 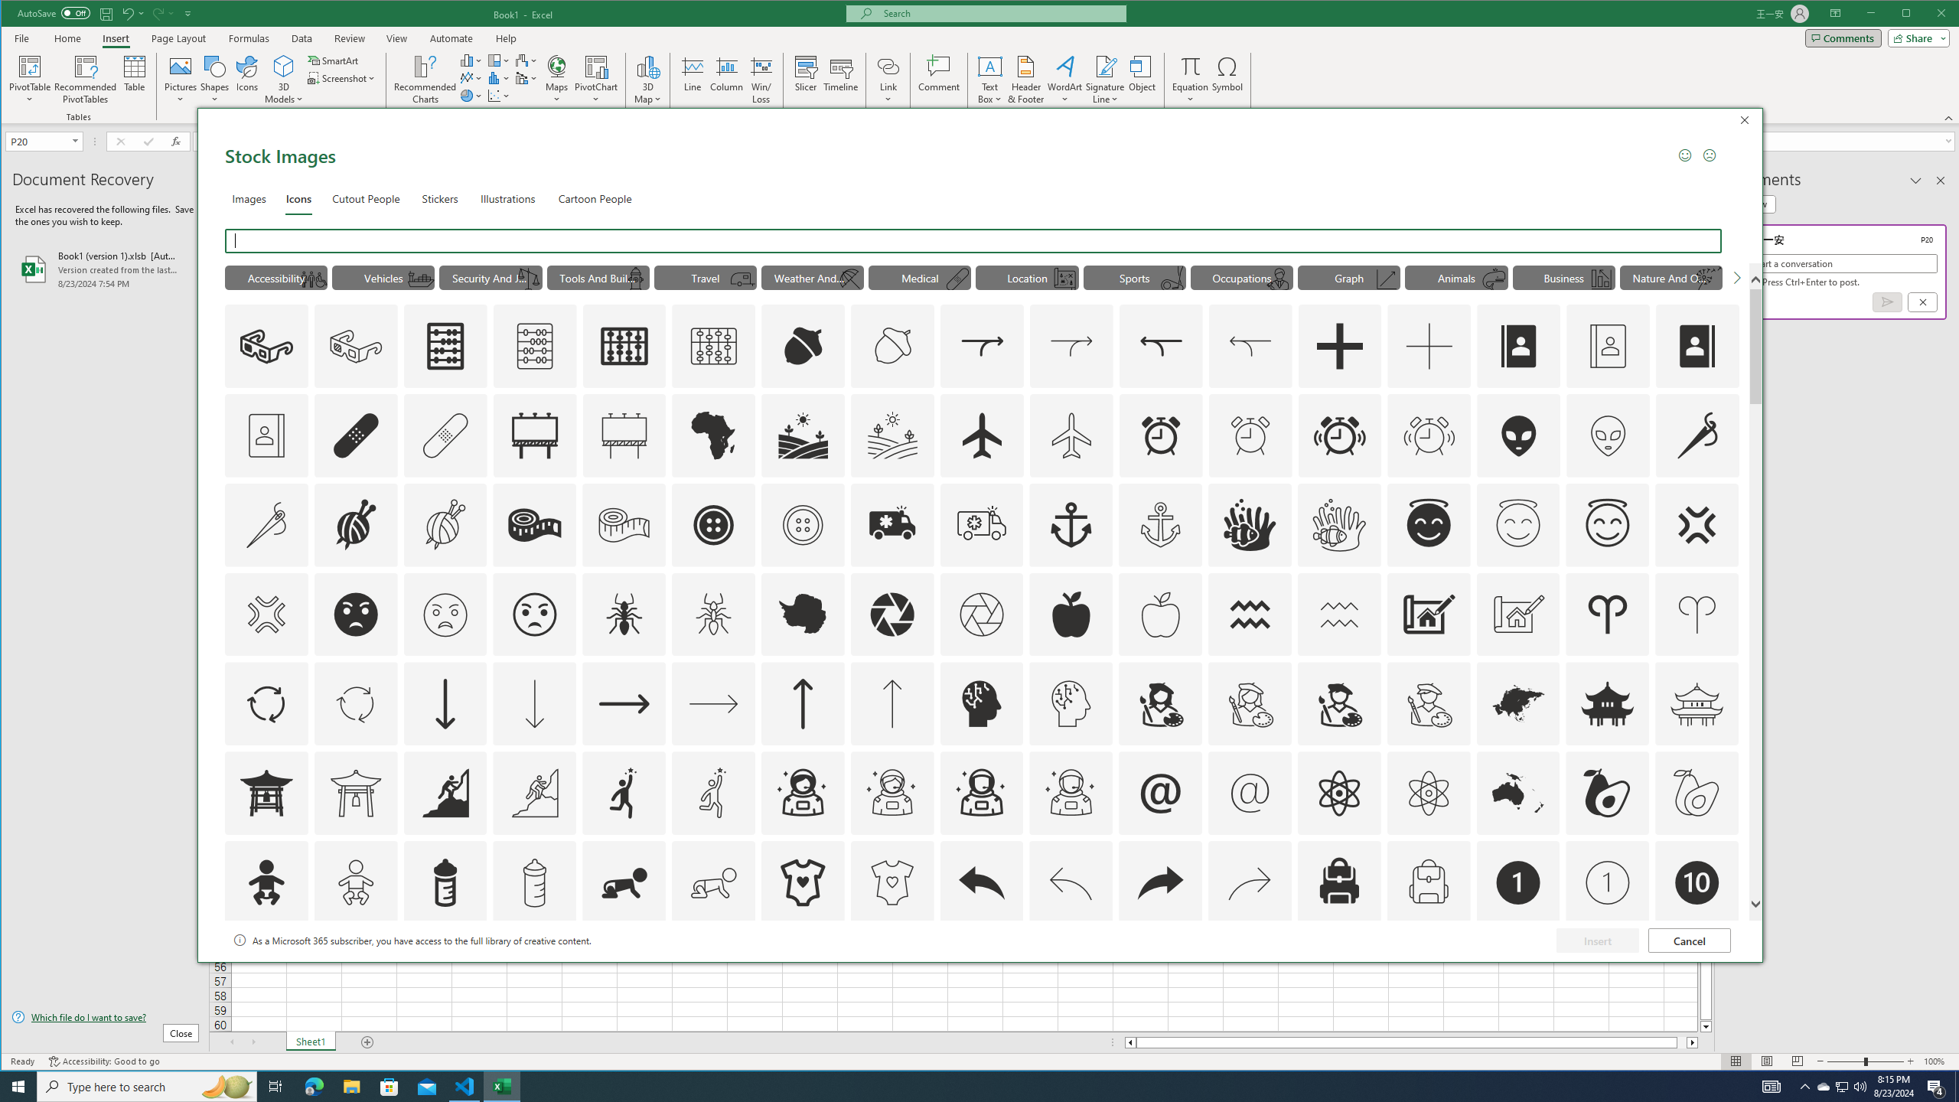 What do you see at coordinates (1708, 279) in the screenshot?
I see `AutomationID: Icons_Dandelion_M` at bounding box center [1708, 279].